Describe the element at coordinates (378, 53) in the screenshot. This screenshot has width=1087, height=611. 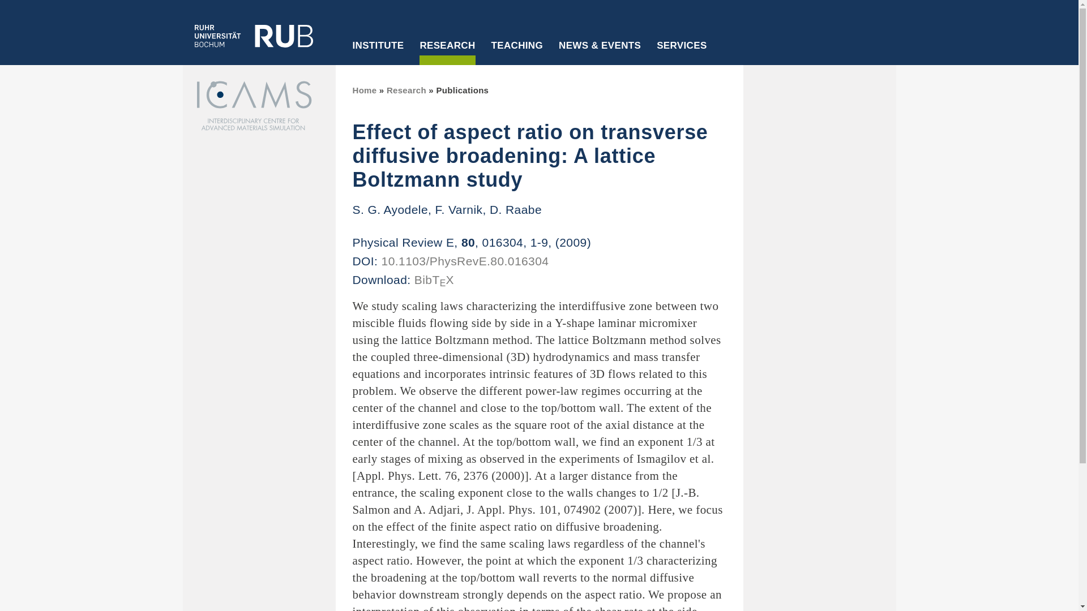
I see `INSTITUTE` at that location.